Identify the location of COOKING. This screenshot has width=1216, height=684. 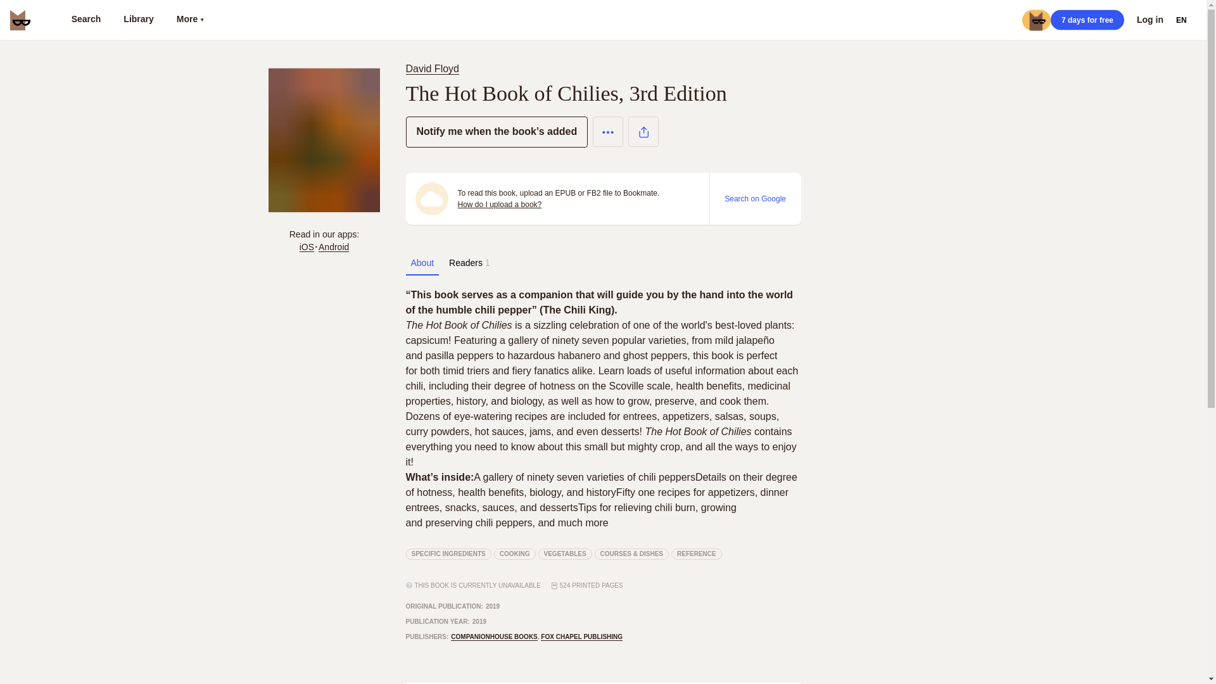
(514, 554).